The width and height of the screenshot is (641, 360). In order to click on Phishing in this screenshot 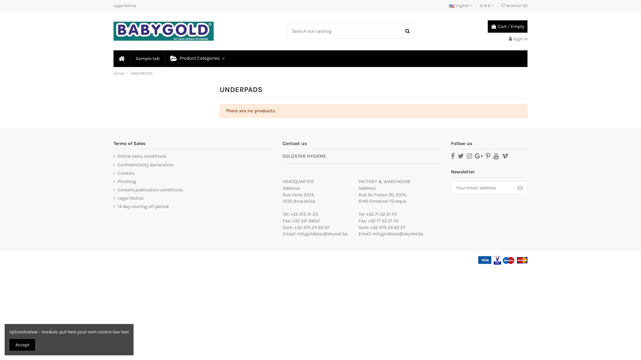, I will do `click(125, 182)`.